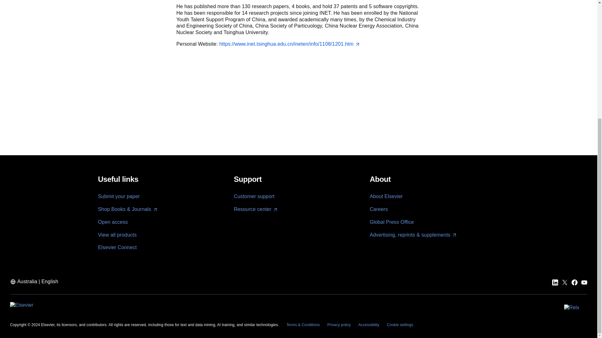 This screenshot has width=602, height=338. I want to click on Resource center, so click(256, 209).